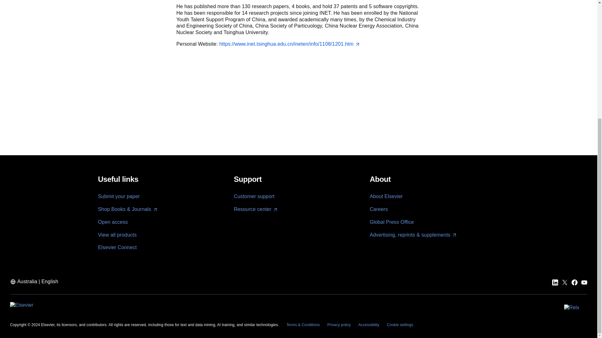 This screenshot has width=602, height=338. I want to click on Resource center, so click(256, 209).